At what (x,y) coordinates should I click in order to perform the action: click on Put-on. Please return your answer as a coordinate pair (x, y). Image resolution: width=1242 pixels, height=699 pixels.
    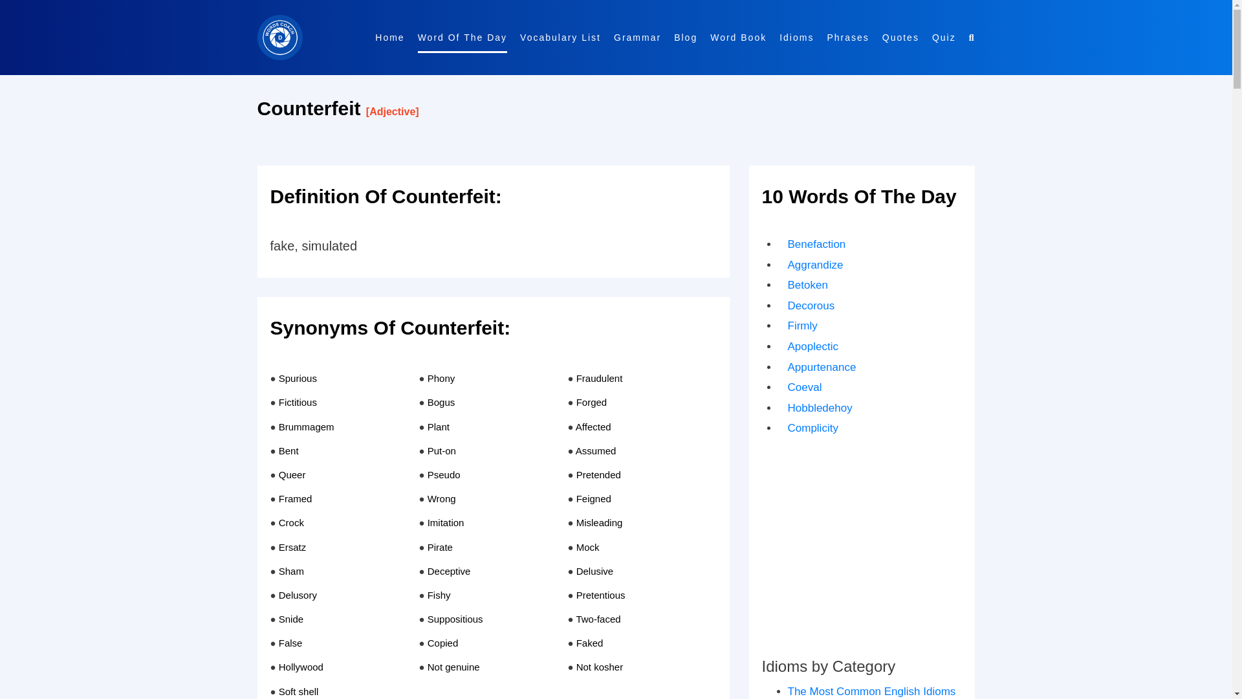
    Looking at the image, I should click on (441, 450).